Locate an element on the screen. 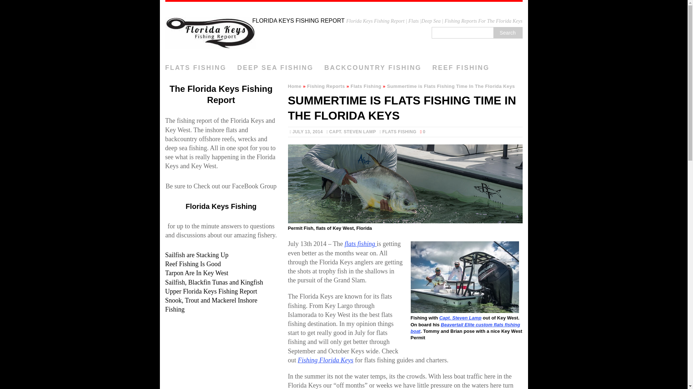 Image resolution: width=693 pixels, height=389 pixels. Florida Keys Backcountry Fishing is located at coordinates (372, 68).